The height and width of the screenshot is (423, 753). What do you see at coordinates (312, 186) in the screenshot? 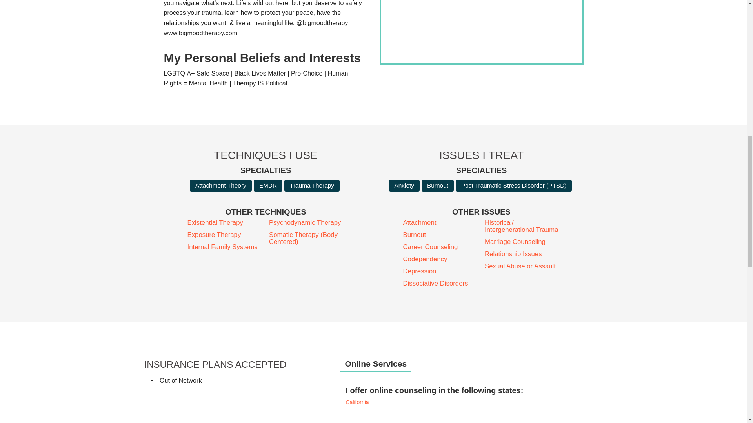
I see `Learn about Trauma Therapy` at bounding box center [312, 186].